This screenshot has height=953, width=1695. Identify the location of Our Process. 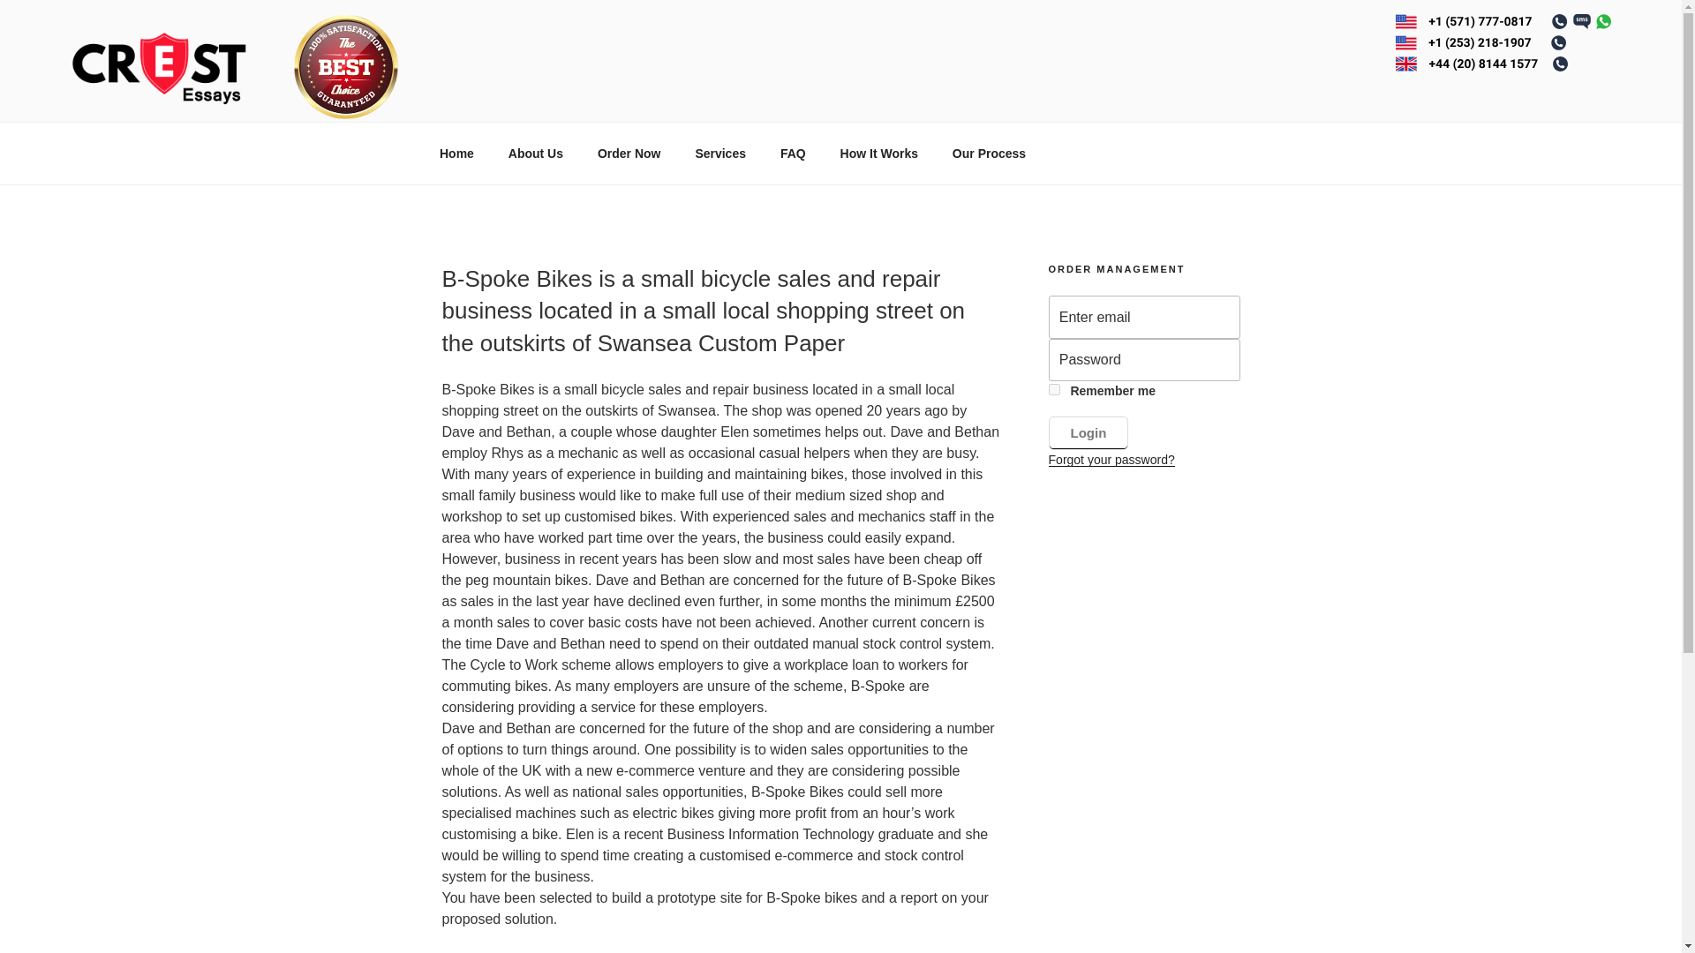
(989, 154).